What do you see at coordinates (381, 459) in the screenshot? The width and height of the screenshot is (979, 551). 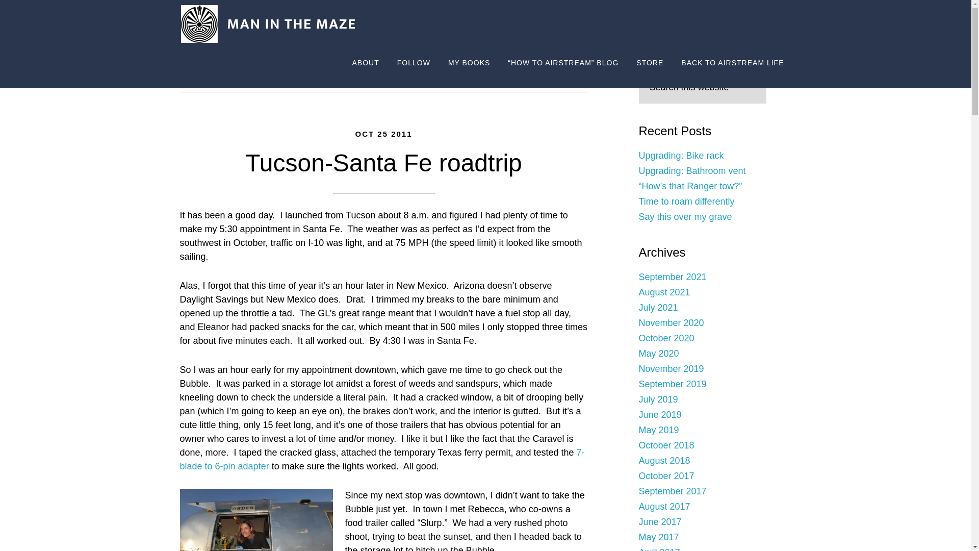 I see `7-blade to 6-pin adapter` at bounding box center [381, 459].